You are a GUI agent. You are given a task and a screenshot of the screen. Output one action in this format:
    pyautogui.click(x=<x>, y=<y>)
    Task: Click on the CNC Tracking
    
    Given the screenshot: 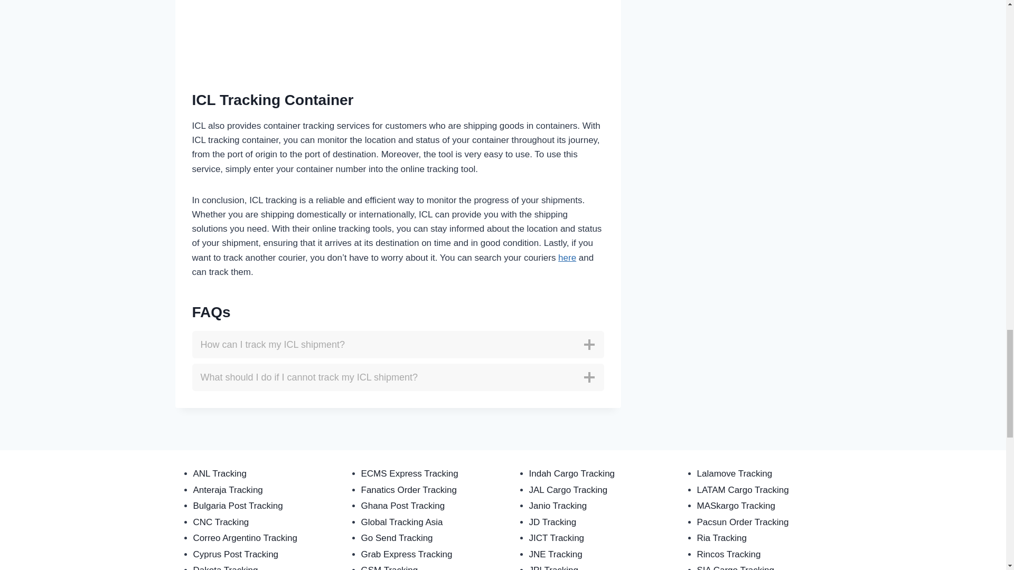 What is the action you would take?
    pyautogui.click(x=221, y=522)
    